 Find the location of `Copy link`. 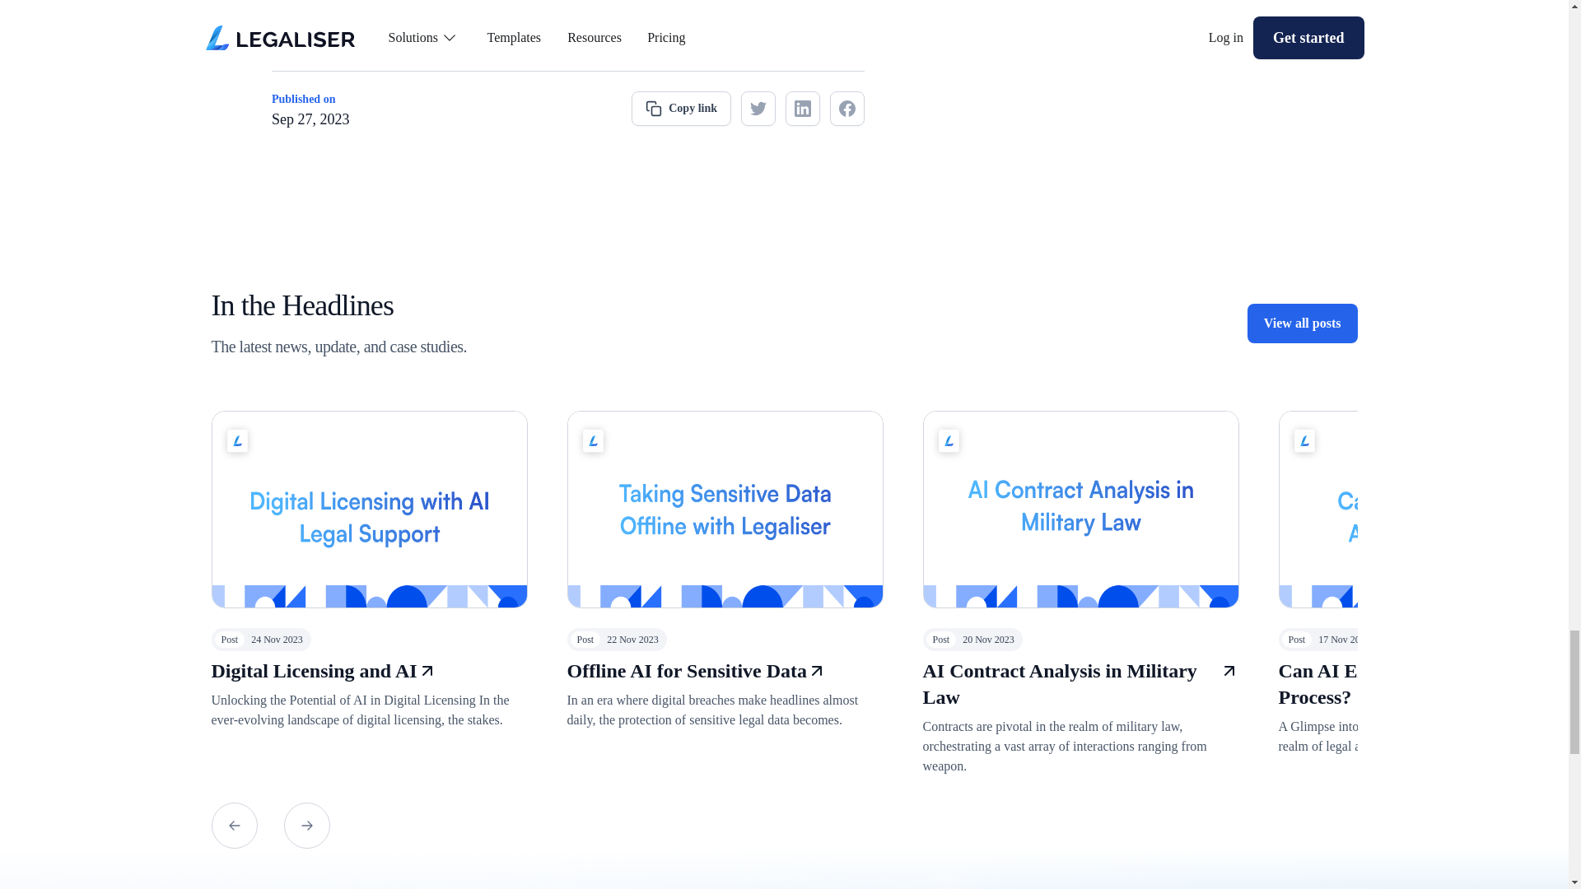

Copy link is located at coordinates (681, 109).